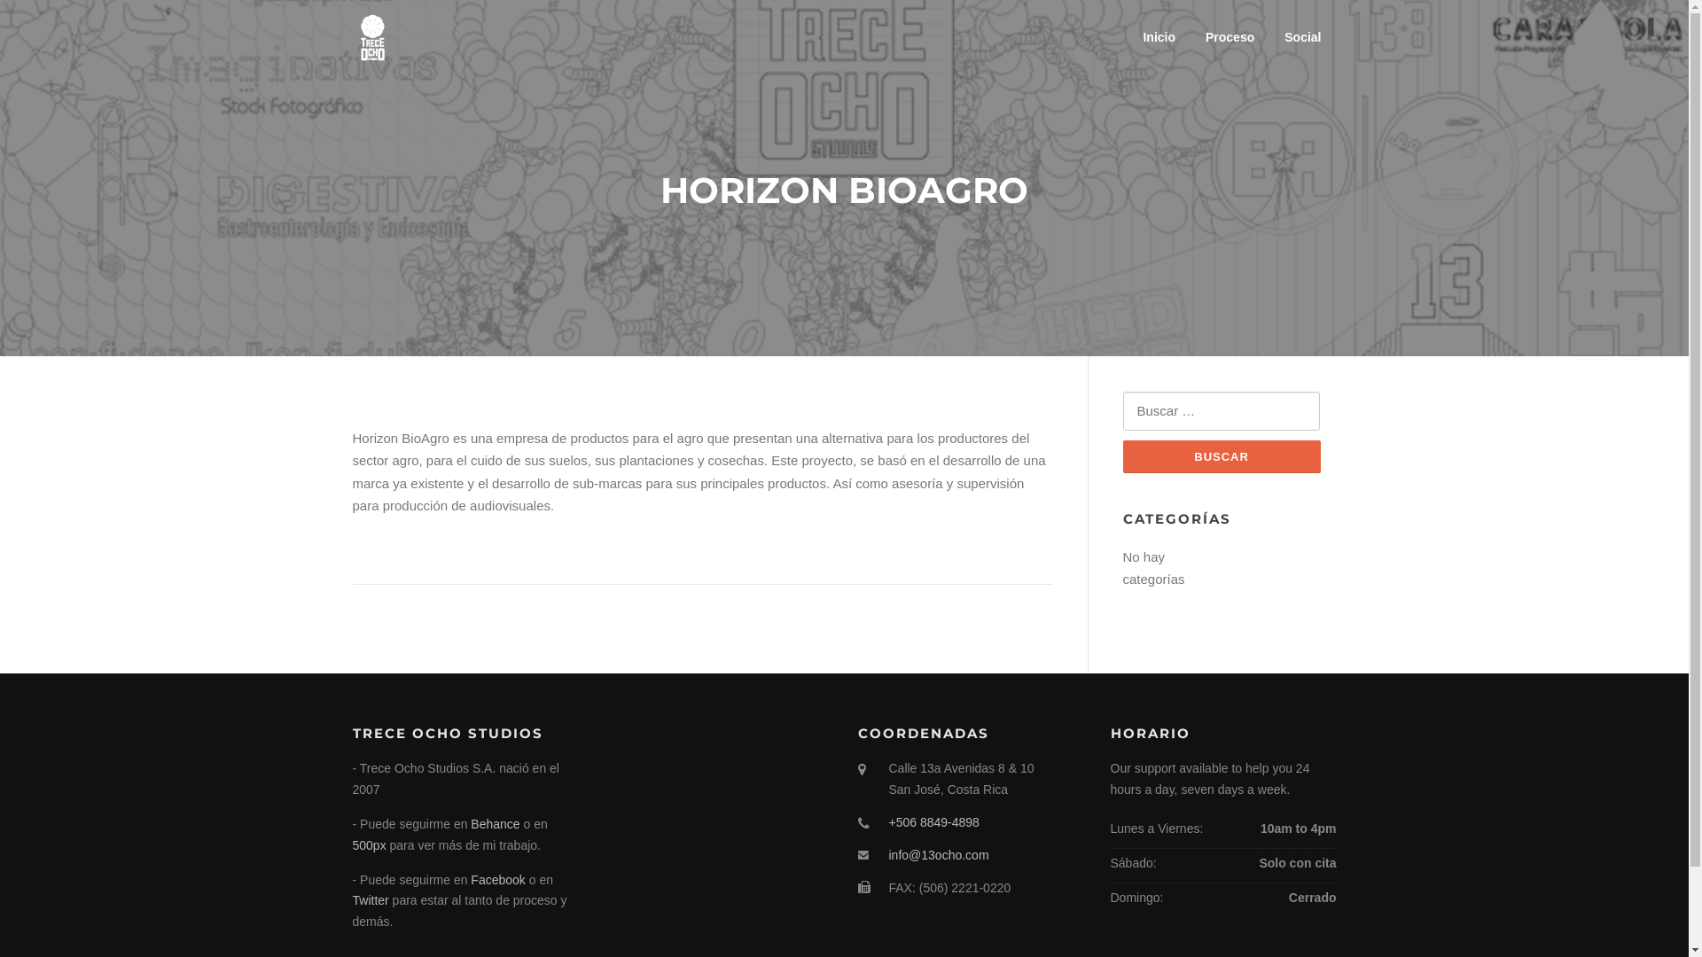 The width and height of the screenshot is (1702, 957). I want to click on Twitter, so click(371, 900).